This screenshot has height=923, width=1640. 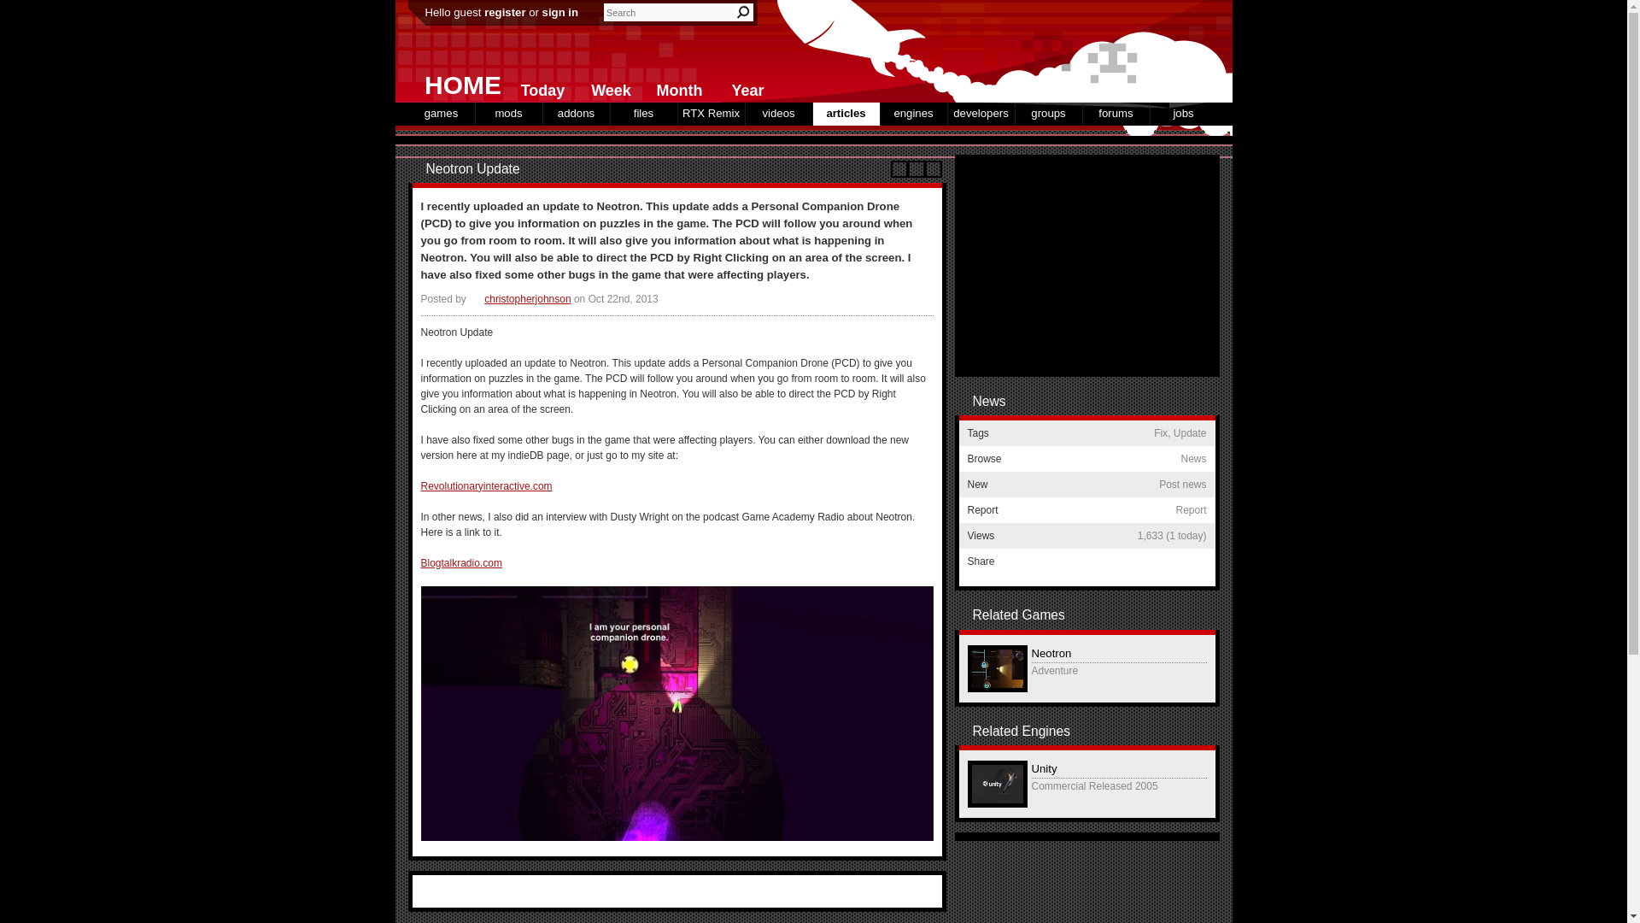 What do you see at coordinates (607, 86) in the screenshot?
I see `Week` at bounding box center [607, 86].